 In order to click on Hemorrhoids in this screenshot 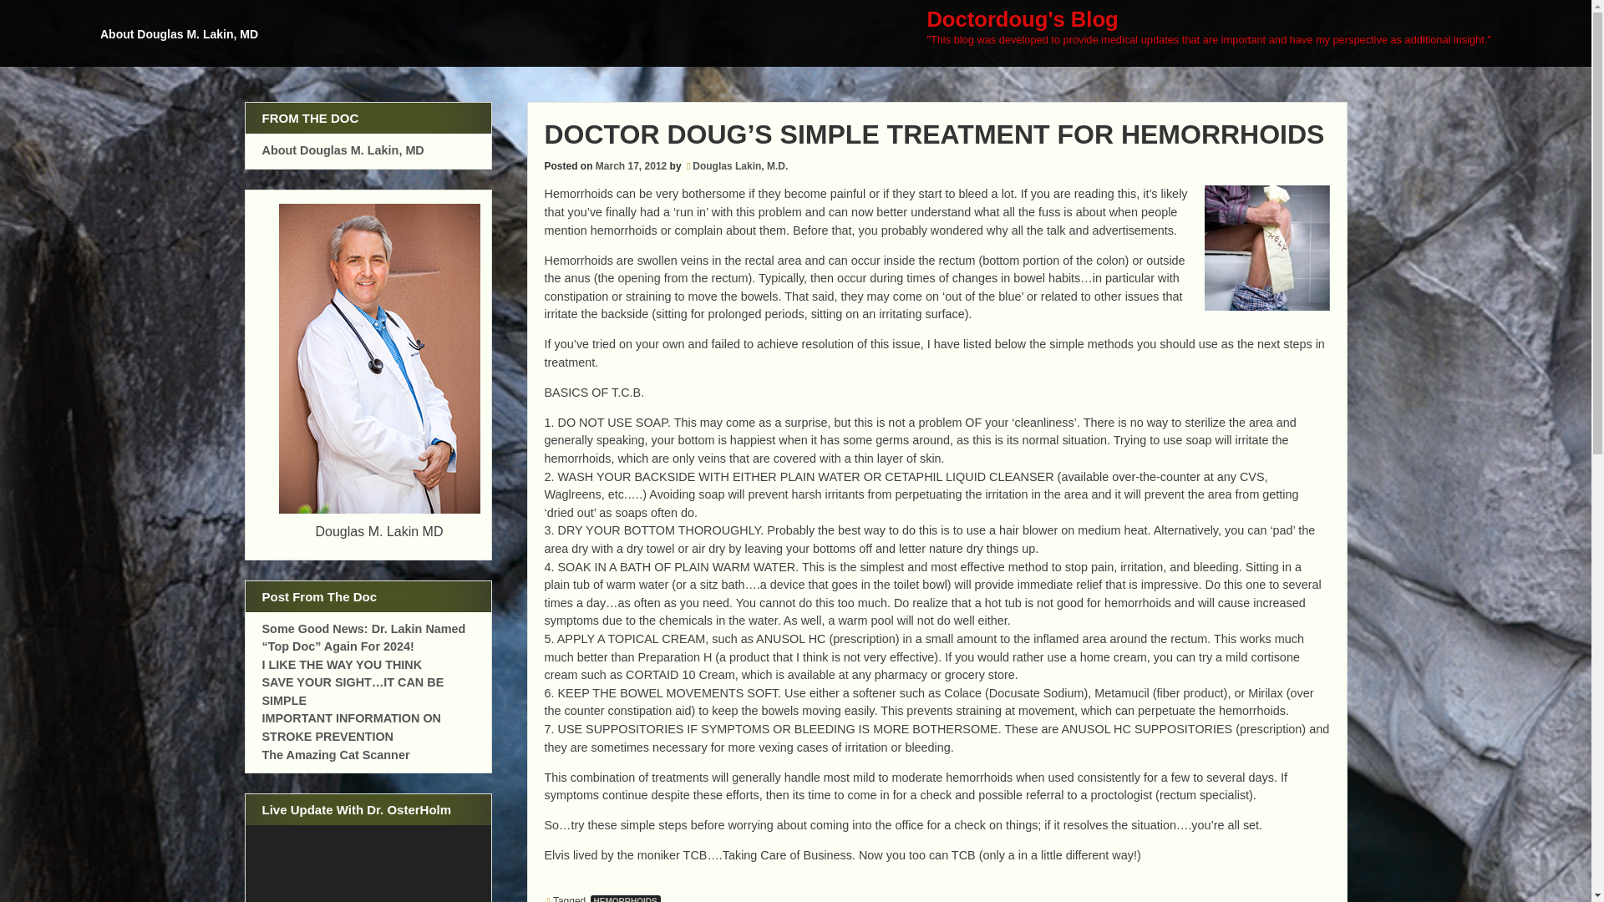, I will do `click(1266, 247)`.